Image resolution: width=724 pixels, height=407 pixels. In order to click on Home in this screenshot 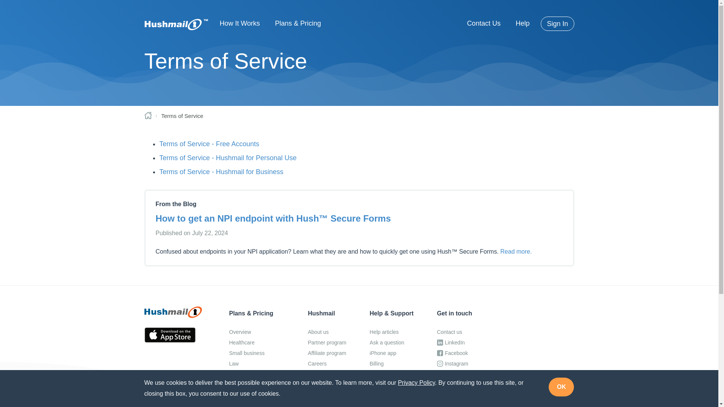, I will do `click(148, 116)`.